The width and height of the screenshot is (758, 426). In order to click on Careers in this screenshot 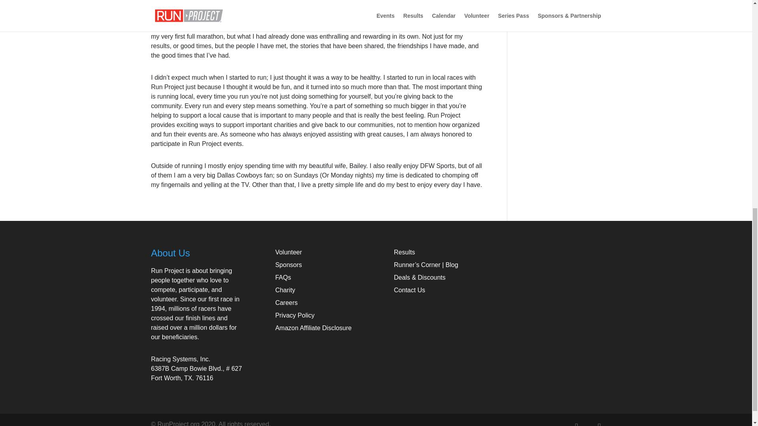, I will do `click(286, 303)`.